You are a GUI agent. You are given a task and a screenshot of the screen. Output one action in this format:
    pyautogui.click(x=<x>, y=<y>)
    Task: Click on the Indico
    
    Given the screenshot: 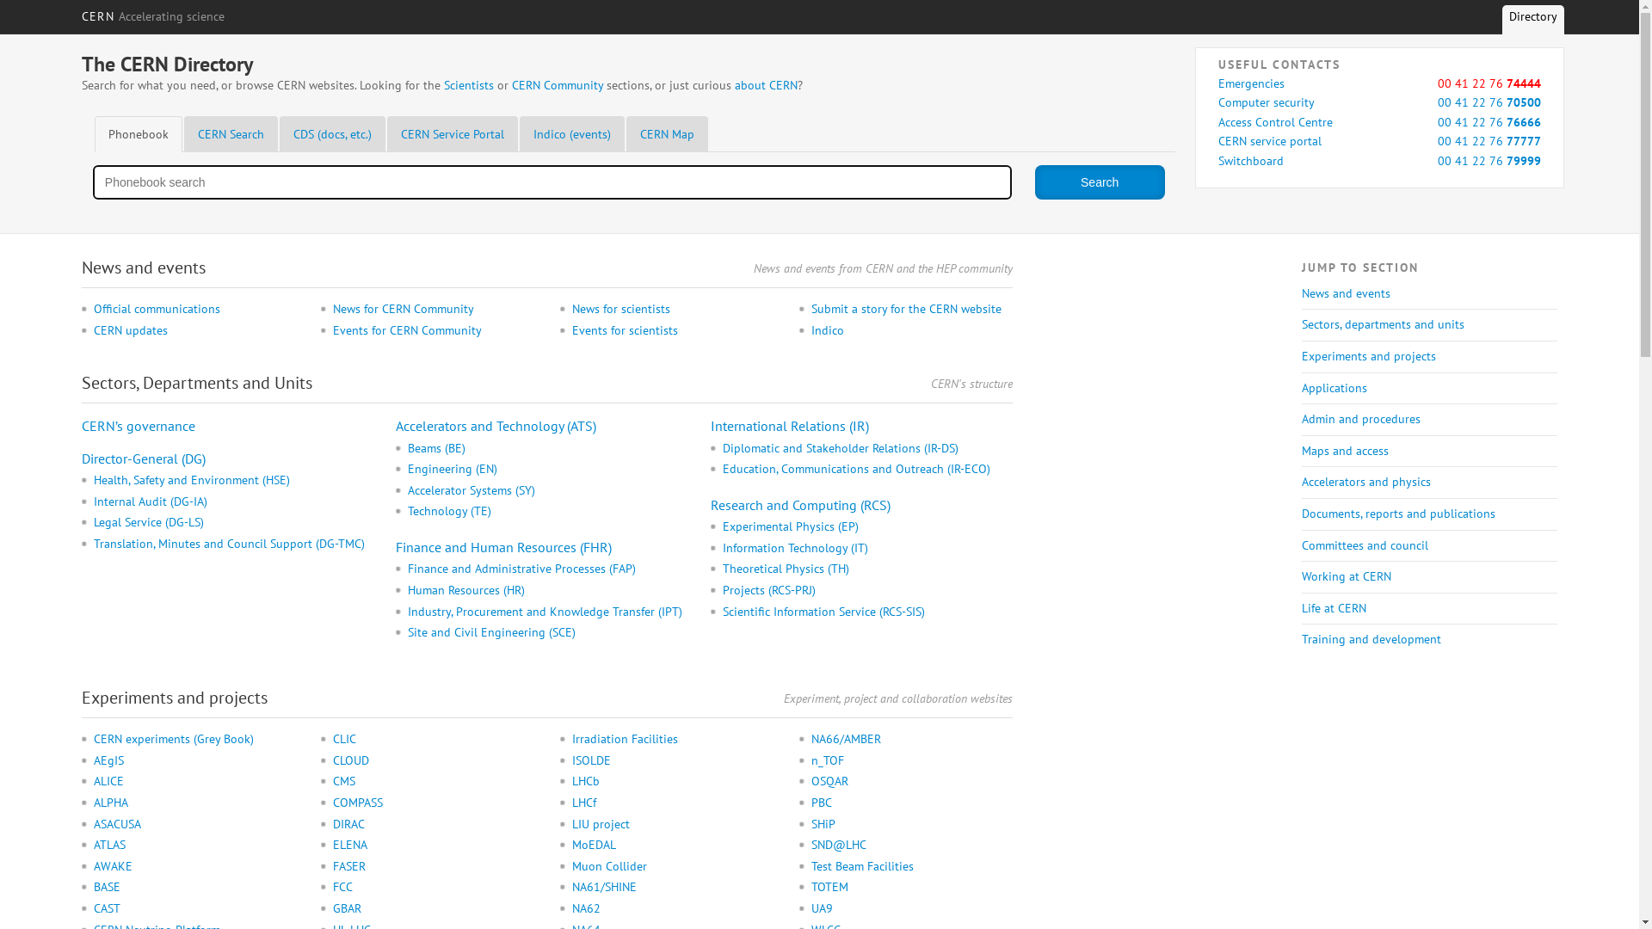 What is the action you would take?
    pyautogui.click(x=912, y=331)
    